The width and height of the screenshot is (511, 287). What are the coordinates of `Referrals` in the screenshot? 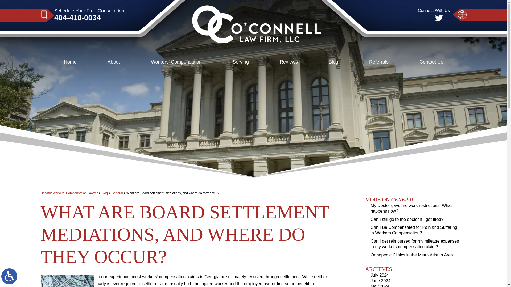 It's located at (379, 62).